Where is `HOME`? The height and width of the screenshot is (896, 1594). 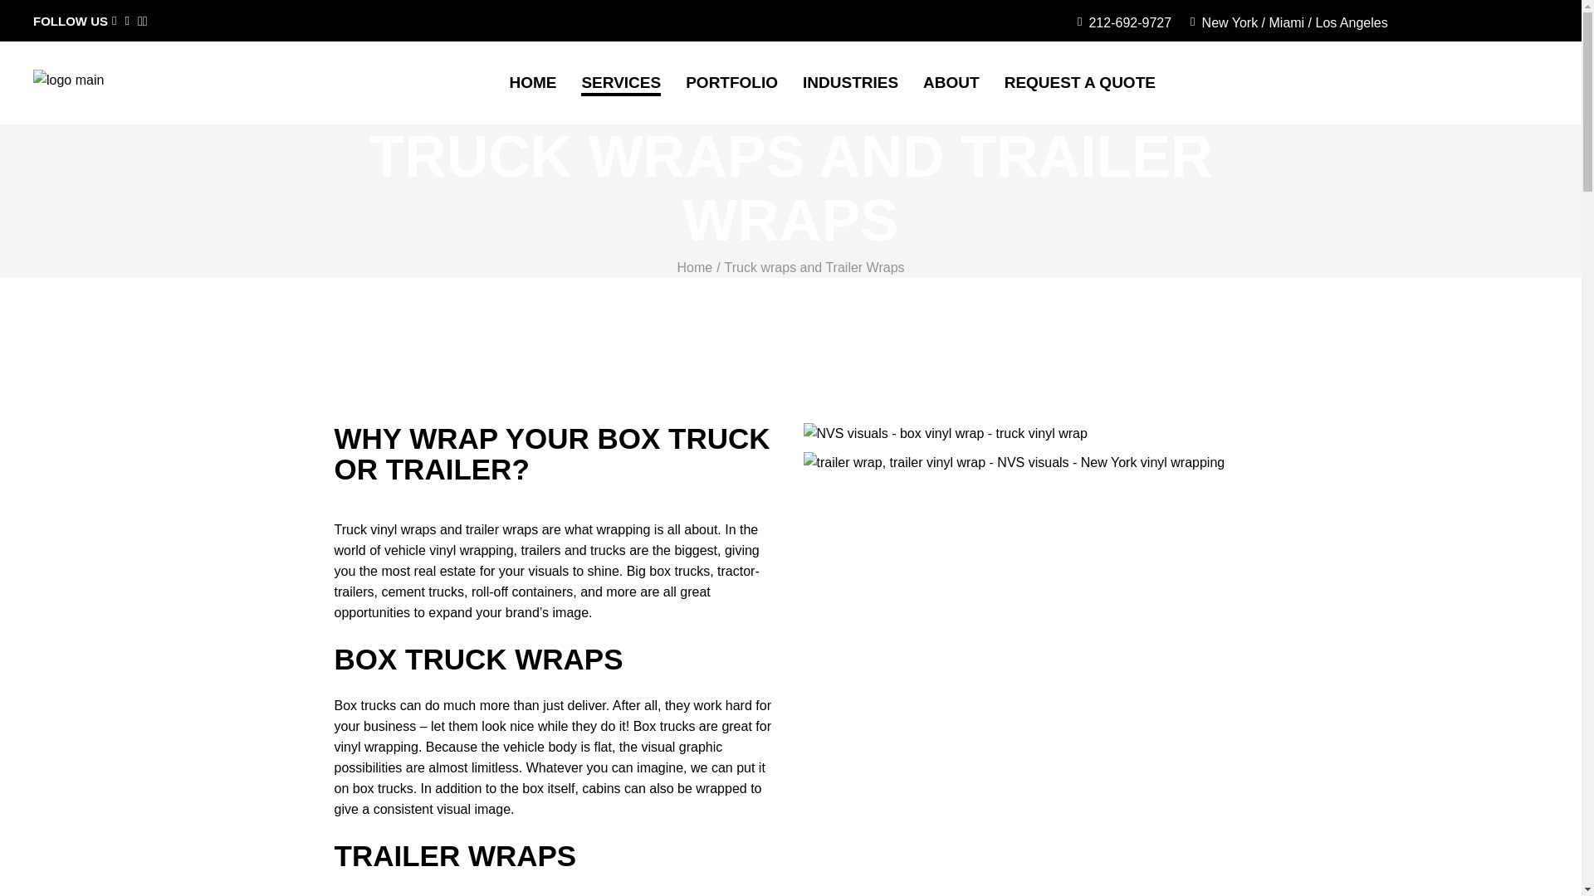
HOME is located at coordinates (532, 83).